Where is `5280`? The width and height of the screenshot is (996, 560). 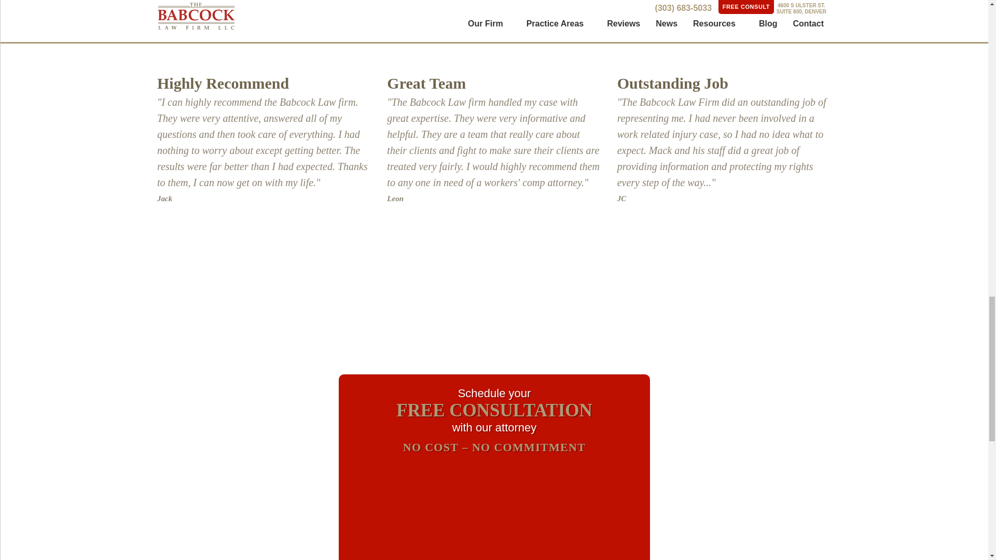 5280 is located at coordinates (789, 306).